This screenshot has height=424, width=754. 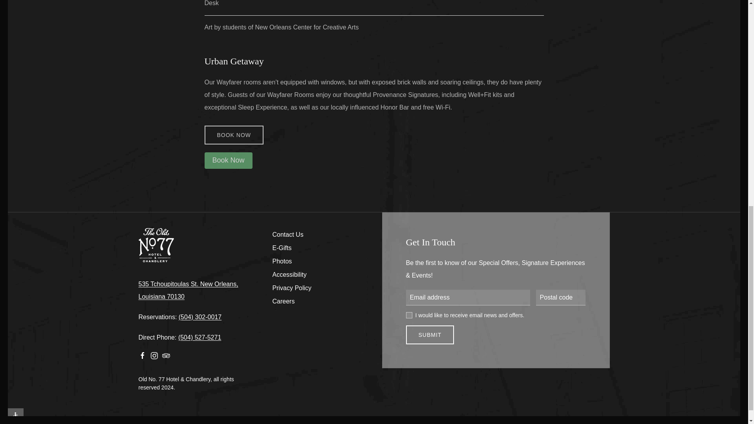 I want to click on 1, so click(x=409, y=315).